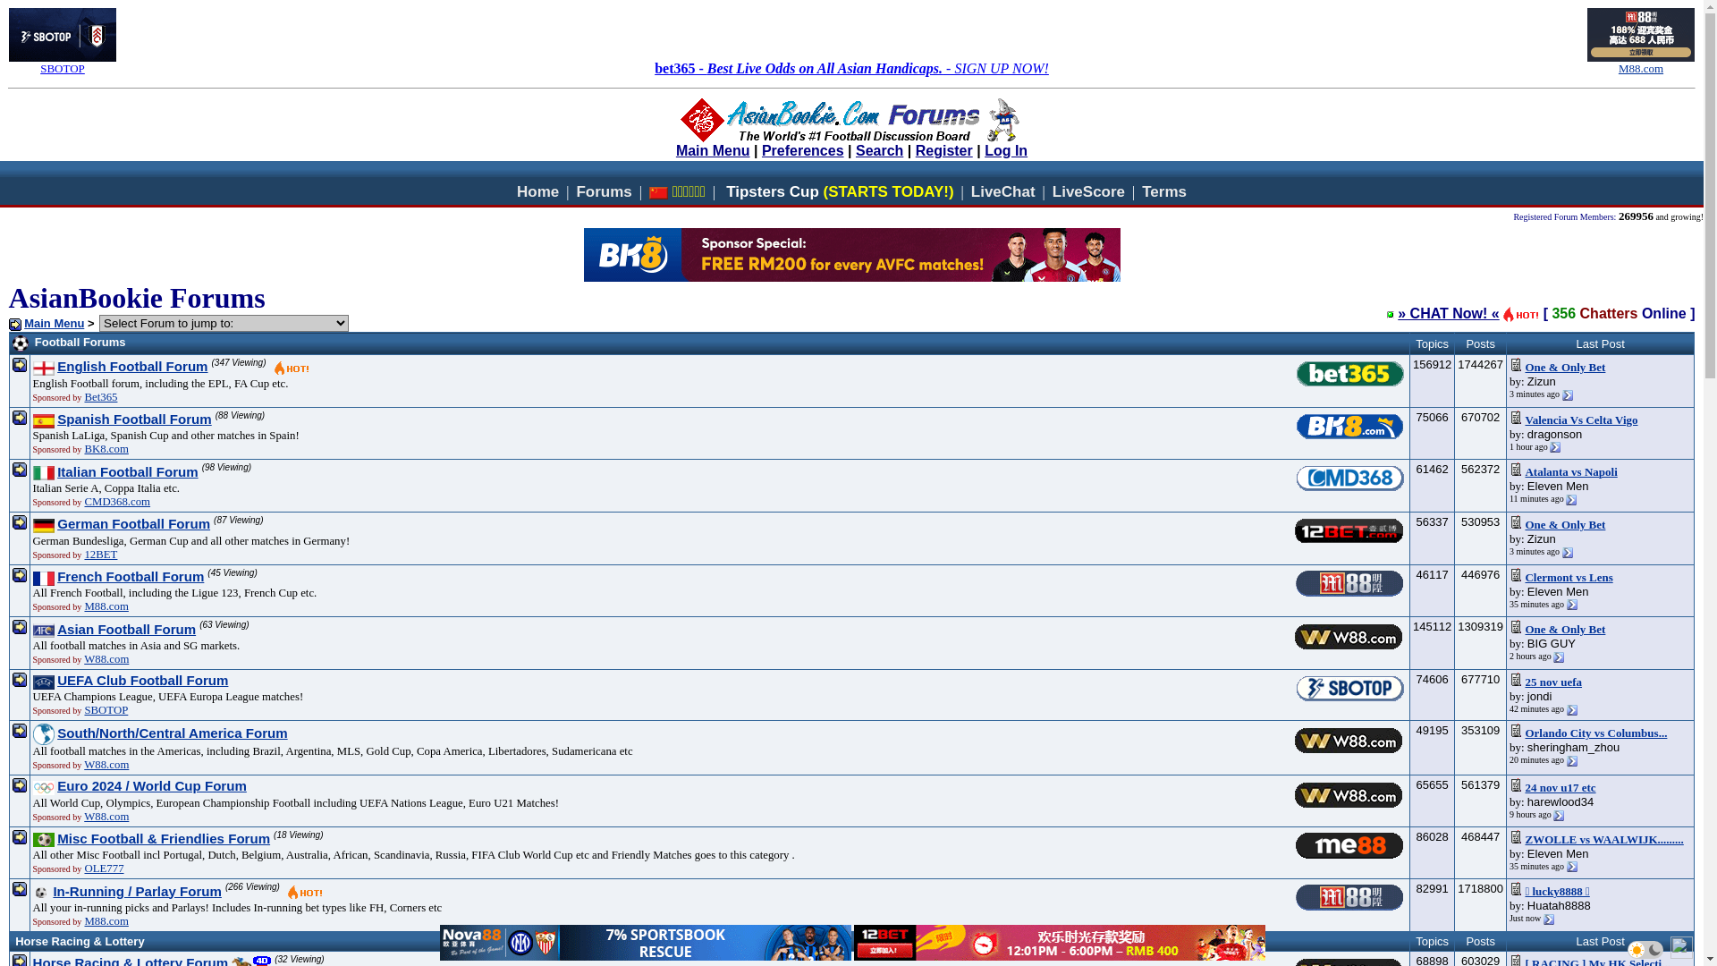  Describe the element at coordinates (944, 150) in the screenshot. I see `Register` at that location.